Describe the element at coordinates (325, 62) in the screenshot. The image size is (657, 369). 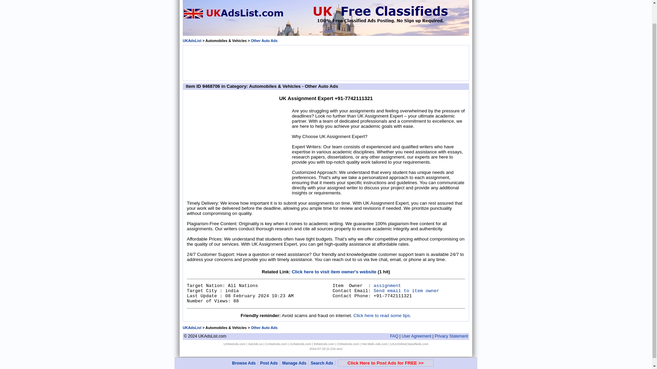
I see `Advertisement` at that location.